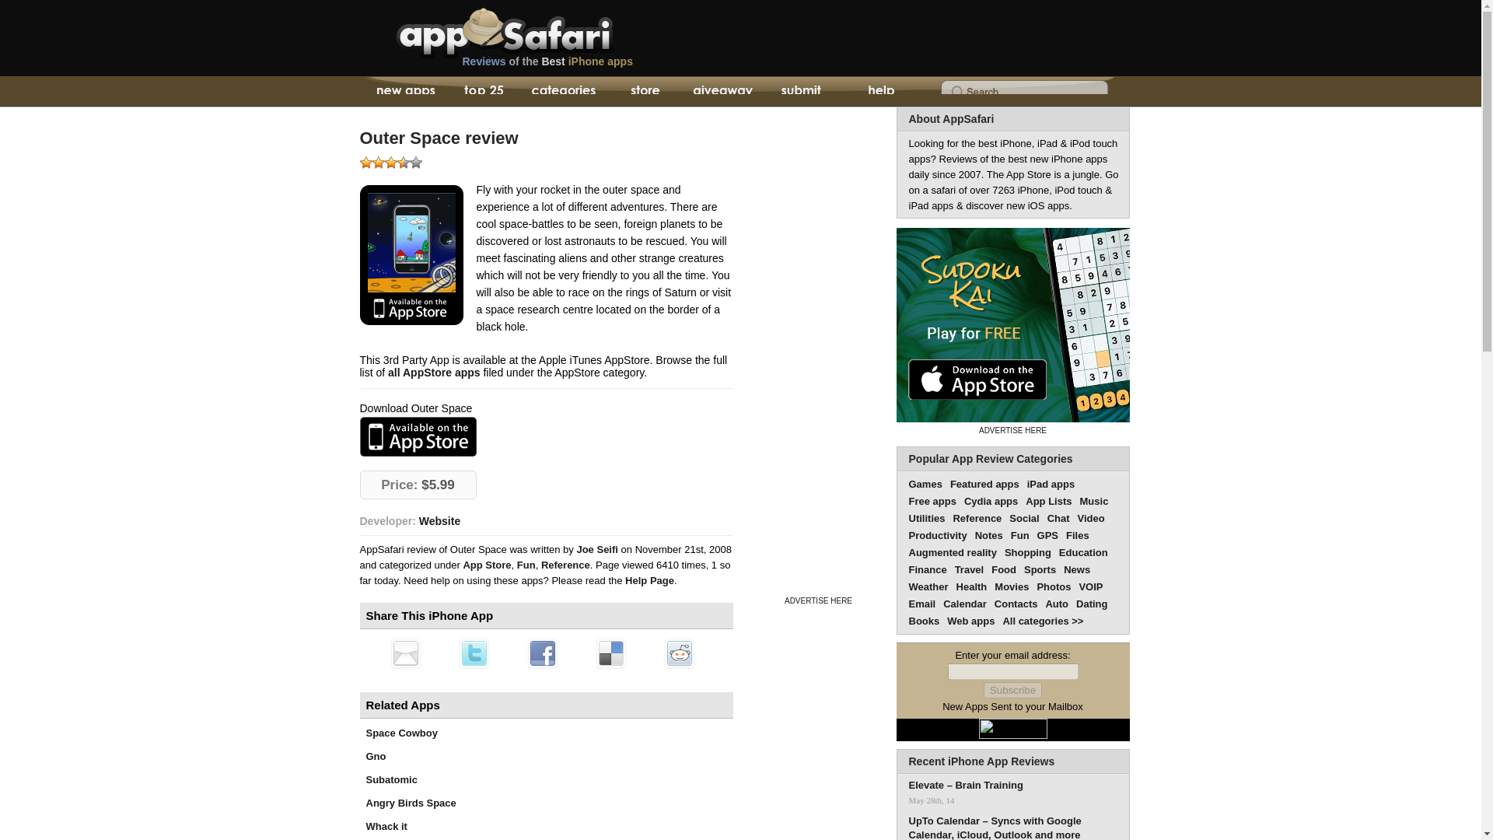  I want to click on Top 25, so click(484, 92).